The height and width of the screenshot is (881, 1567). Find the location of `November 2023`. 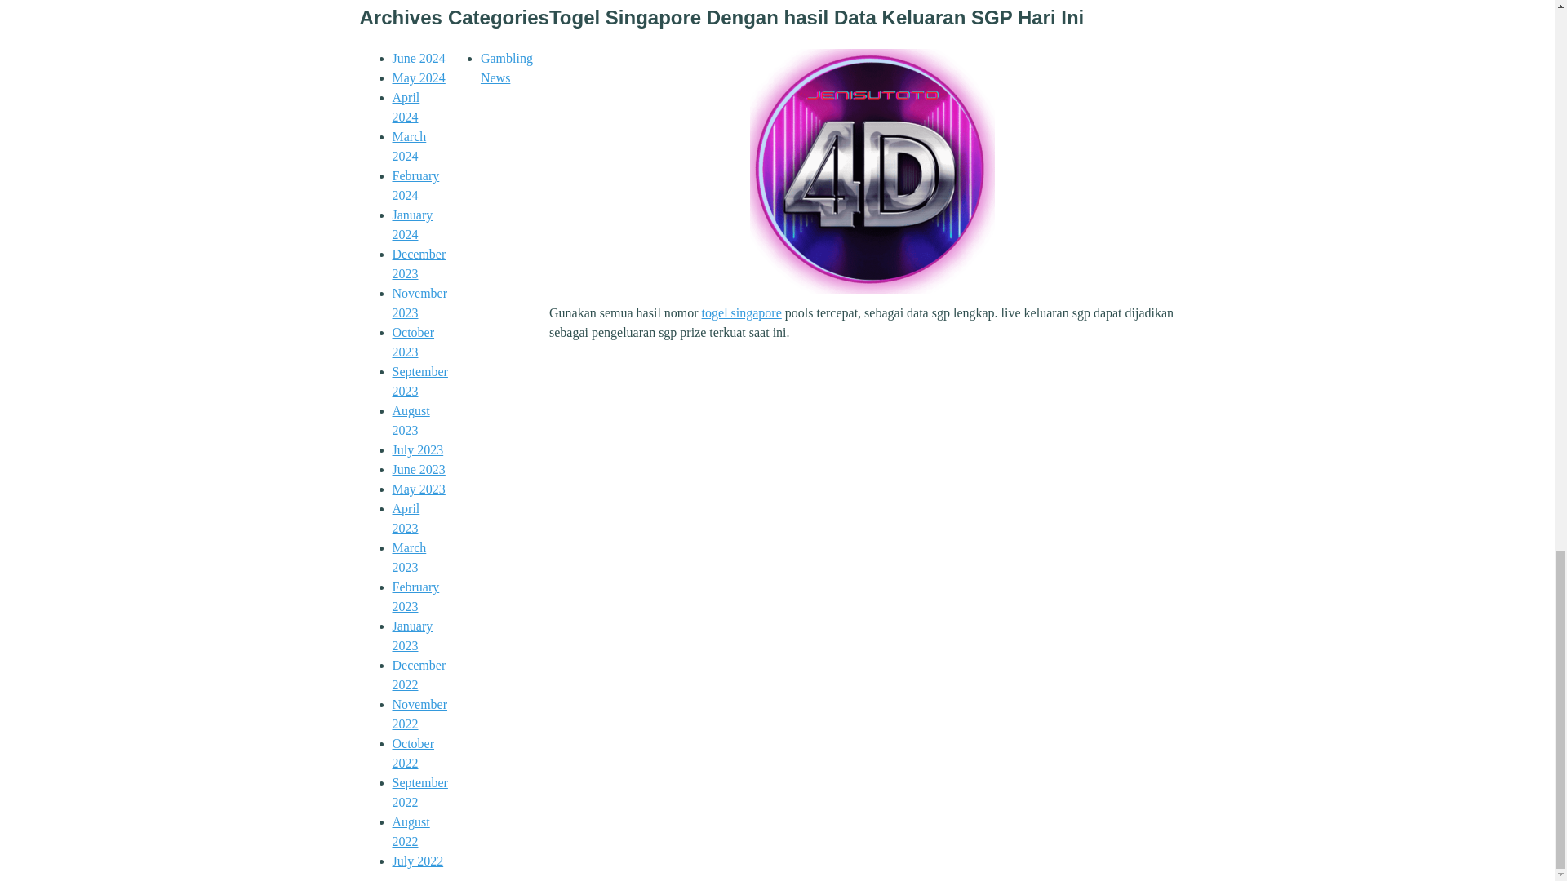

November 2023 is located at coordinates (419, 303).